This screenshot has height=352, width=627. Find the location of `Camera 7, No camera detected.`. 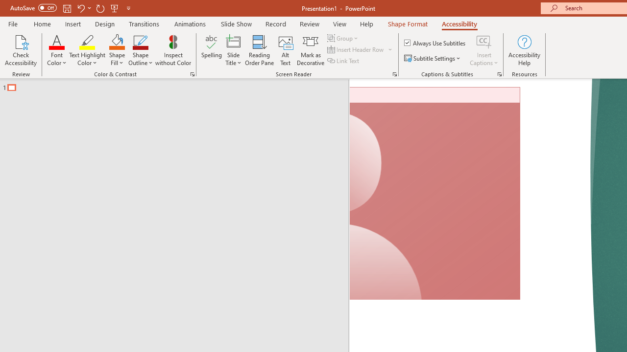

Camera 7, No camera detected. is located at coordinates (435, 194).